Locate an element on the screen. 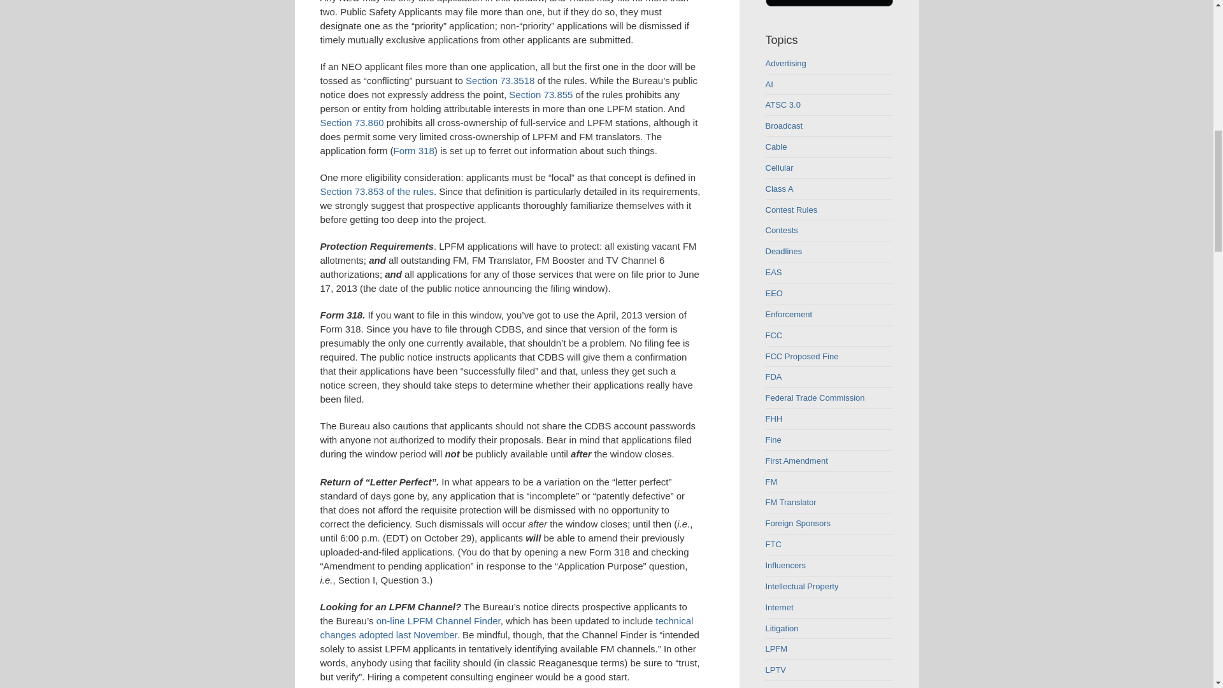  Section 73.855 is located at coordinates (540, 94).